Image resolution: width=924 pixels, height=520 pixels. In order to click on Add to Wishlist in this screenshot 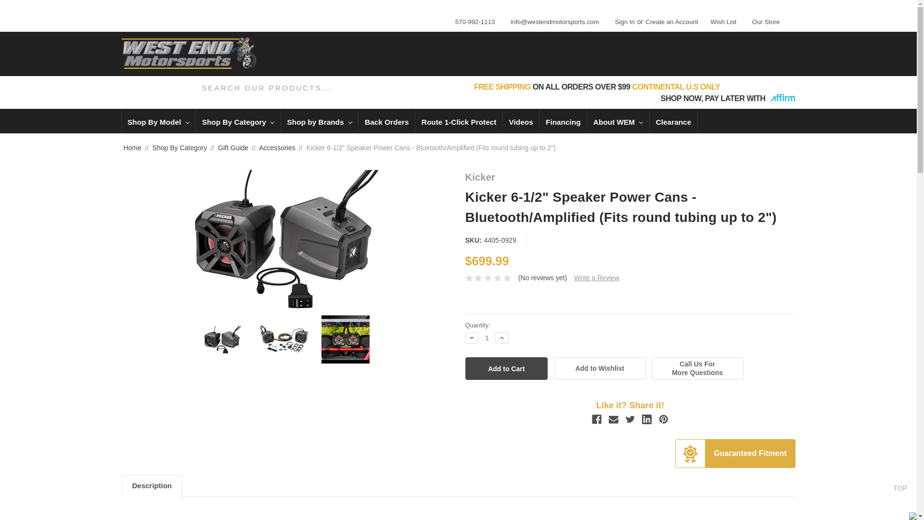, I will do `click(600, 368)`.